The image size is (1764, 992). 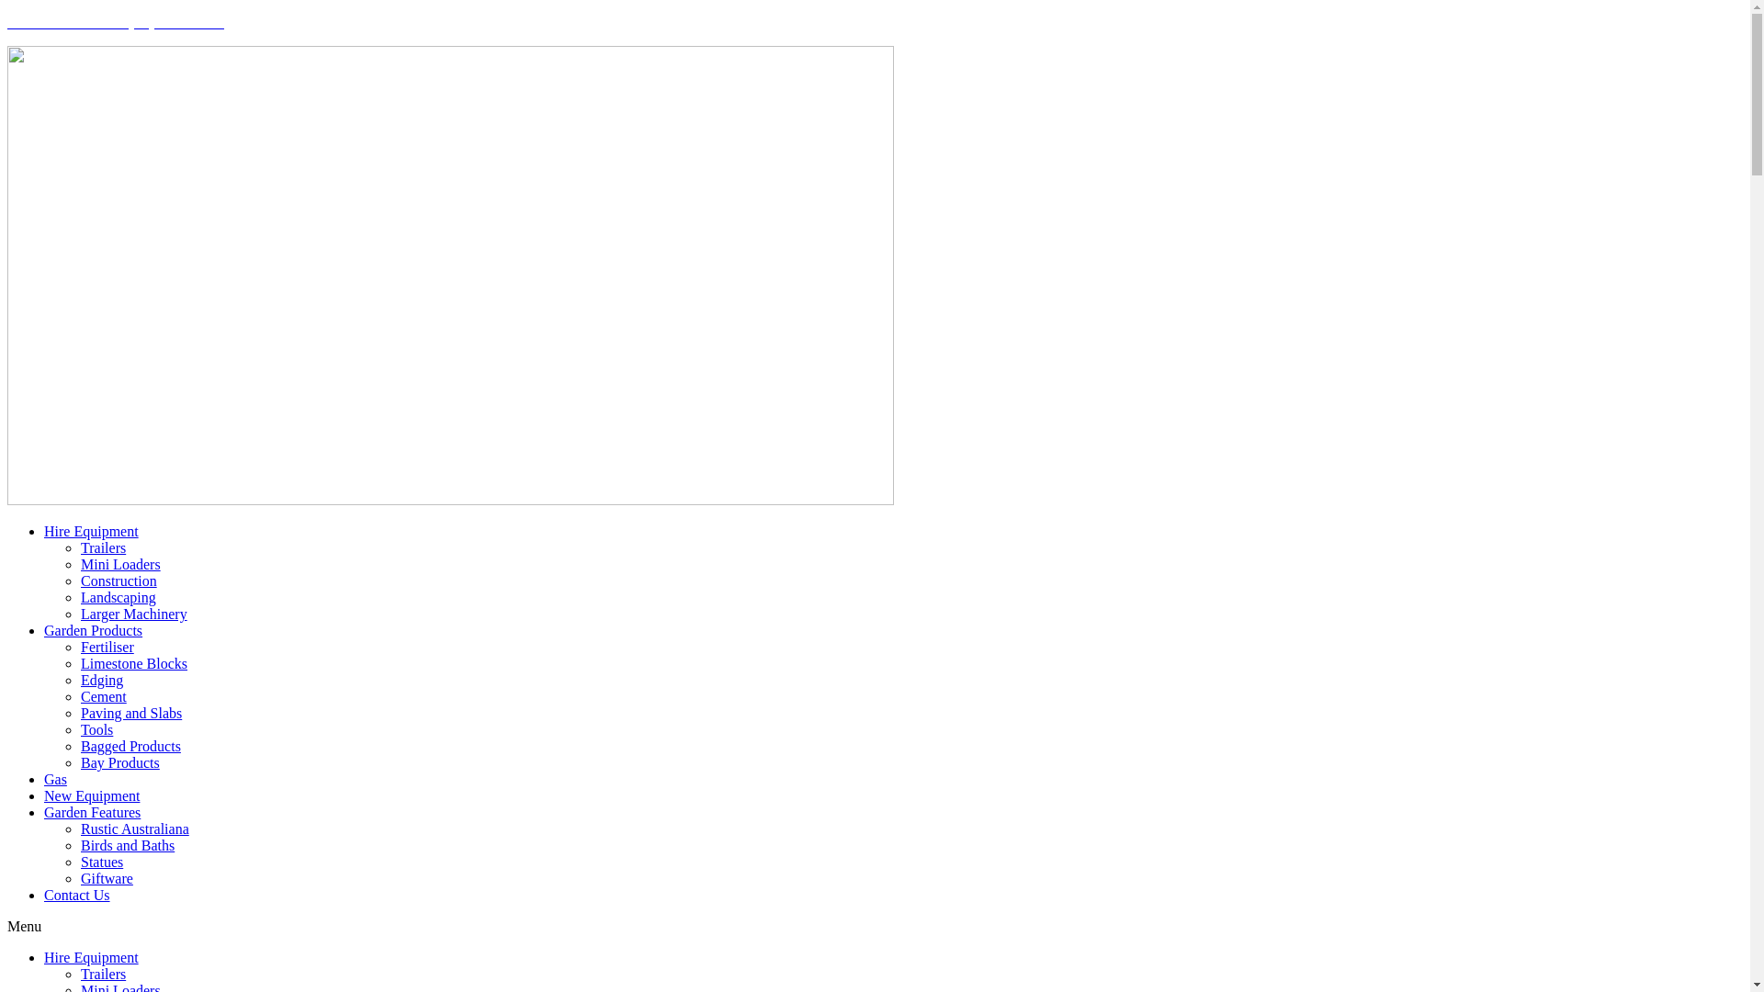 I want to click on Trailers, so click(x=103, y=547).